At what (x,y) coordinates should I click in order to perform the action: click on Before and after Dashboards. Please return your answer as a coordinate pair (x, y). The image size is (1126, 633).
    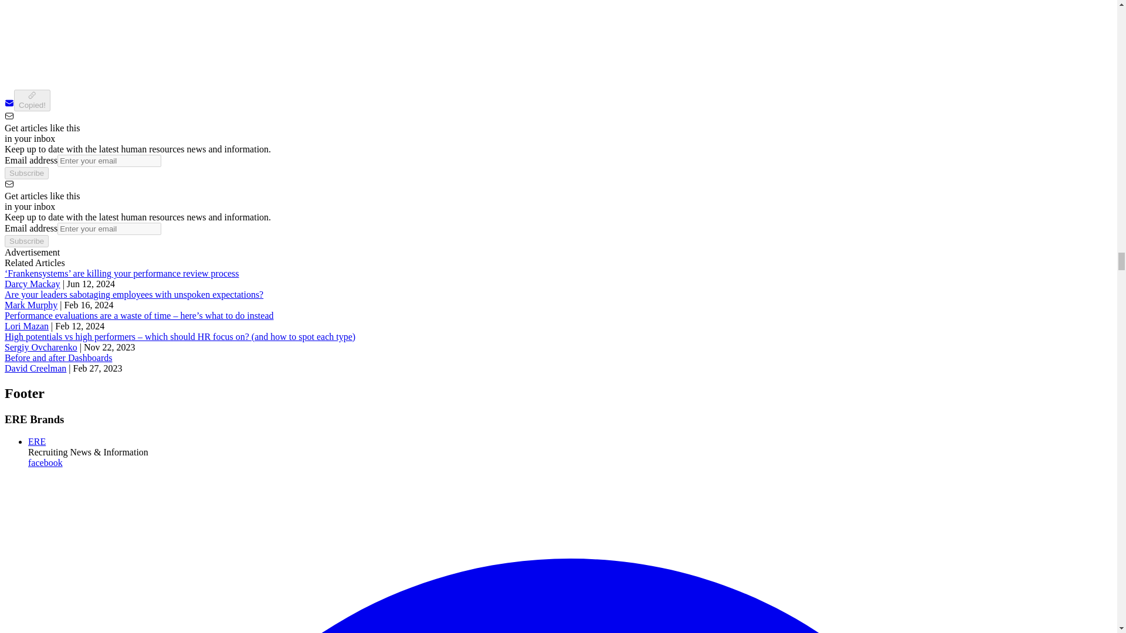
    Looking at the image, I should click on (57, 358).